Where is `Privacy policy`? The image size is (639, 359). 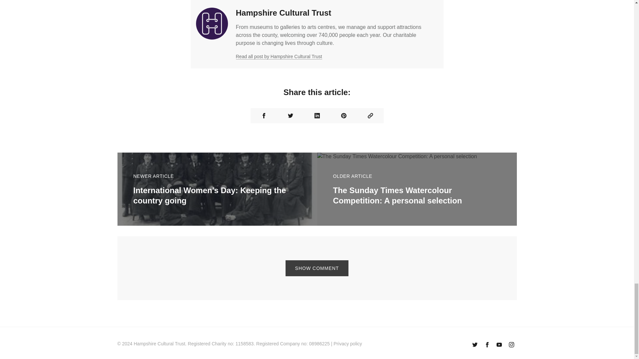 Privacy policy is located at coordinates (348, 344).